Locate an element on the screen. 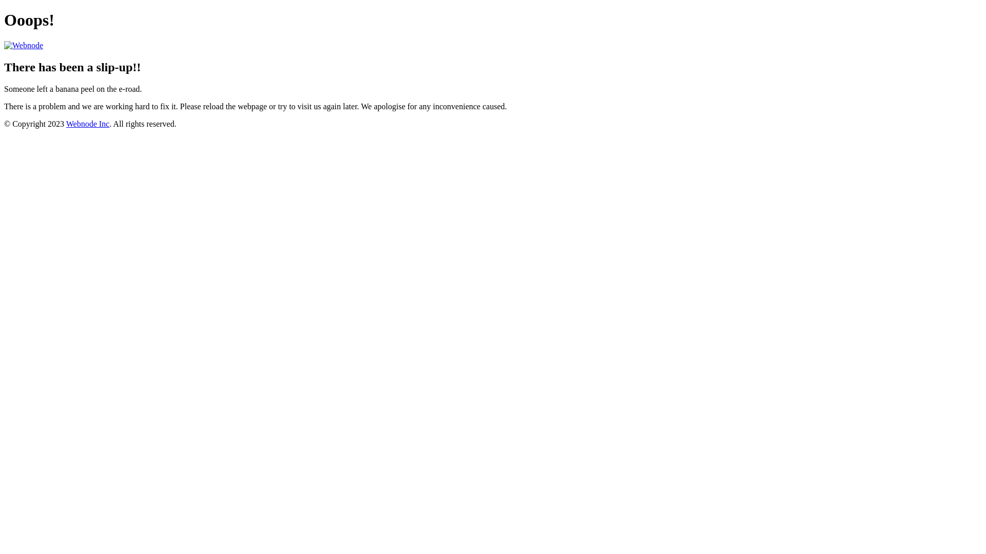  Webnode Inc is located at coordinates (88, 124).